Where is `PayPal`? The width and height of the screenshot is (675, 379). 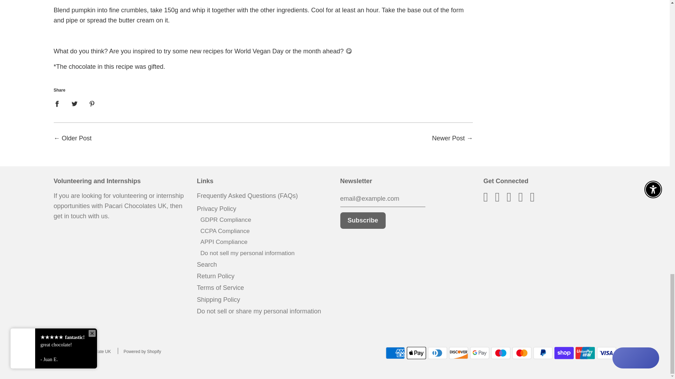 PayPal is located at coordinates (543, 353).